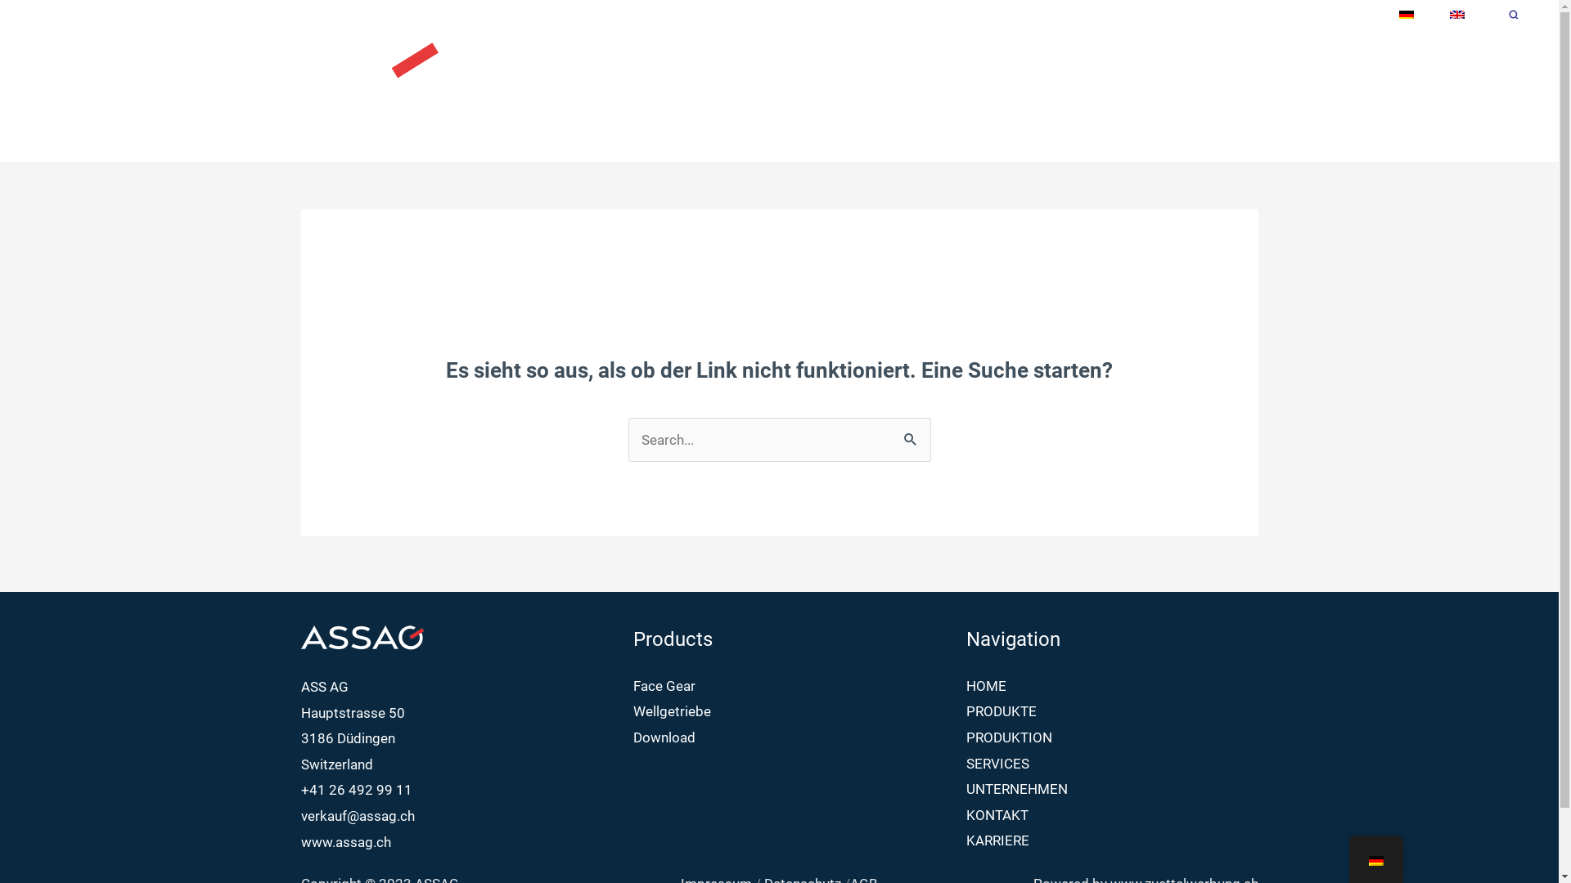 The width and height of the screenshot is (1571, 883). Describe the element at coordinates (874, 90) in the screenshot. I see `HOME` at that location.